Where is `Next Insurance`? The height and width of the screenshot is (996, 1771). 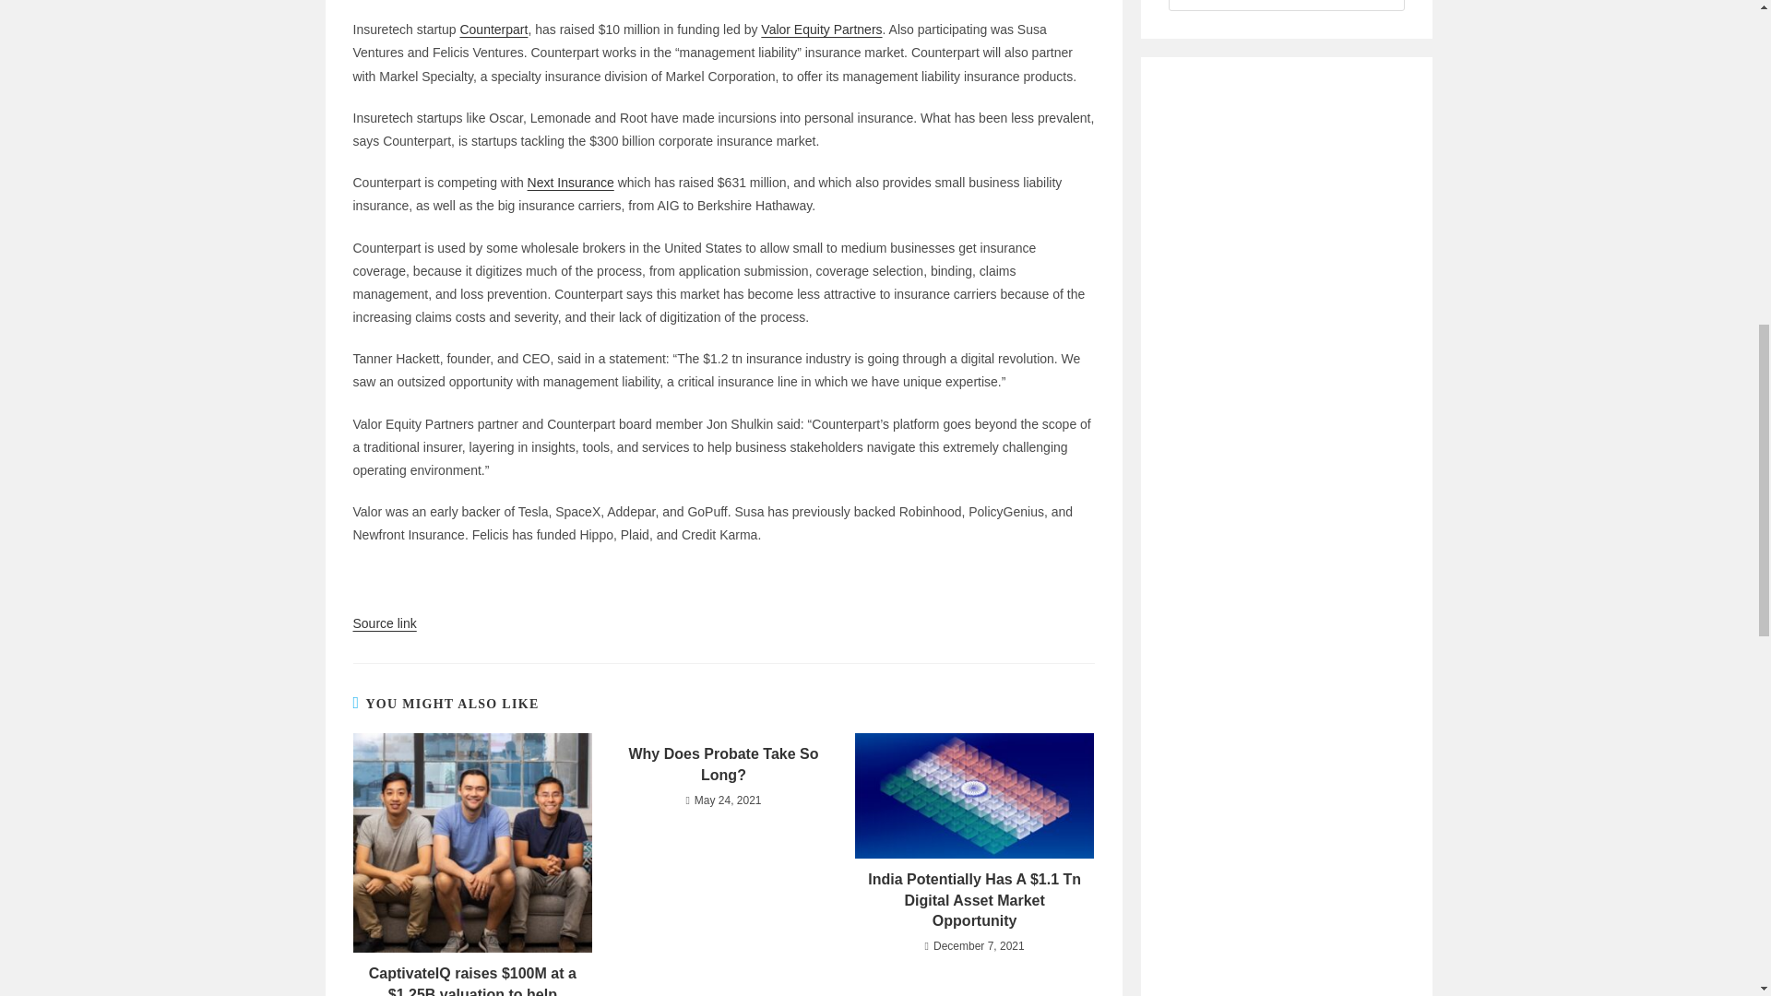 Next Insurance is located at coordinates (571, 183).